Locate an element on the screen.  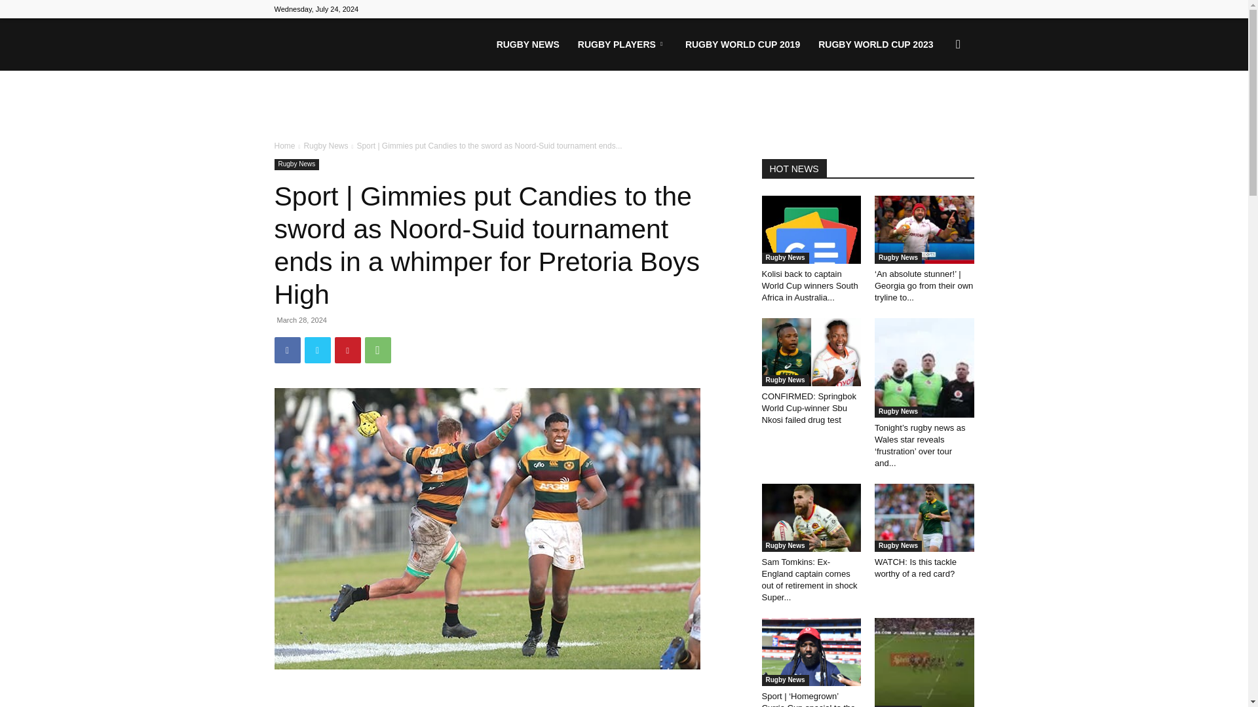
Facebook is located at coordinates (287, 350).